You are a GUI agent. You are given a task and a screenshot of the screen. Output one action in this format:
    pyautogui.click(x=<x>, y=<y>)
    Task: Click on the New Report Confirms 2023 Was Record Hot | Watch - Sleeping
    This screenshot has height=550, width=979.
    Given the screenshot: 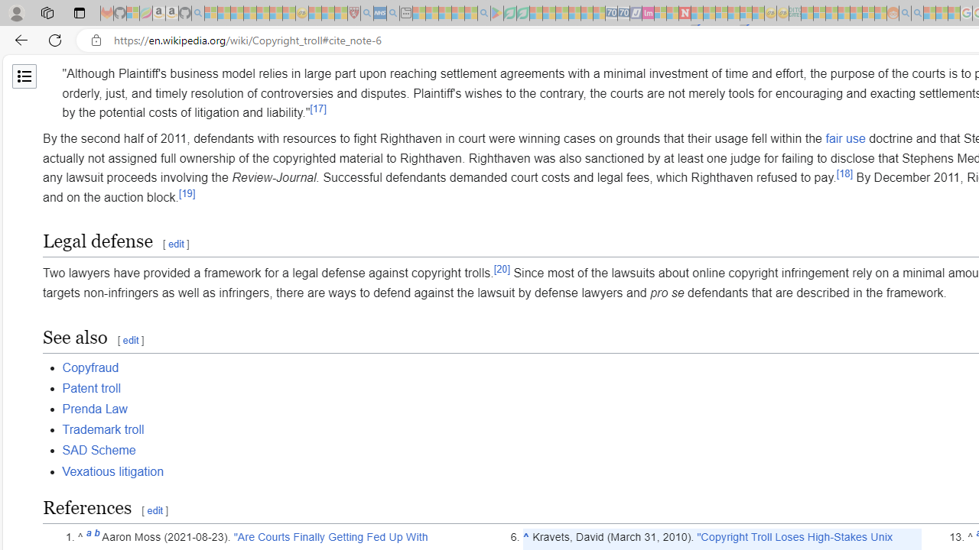 What is the action you would take?
    pyautogui.click(x=262, y=14)
    